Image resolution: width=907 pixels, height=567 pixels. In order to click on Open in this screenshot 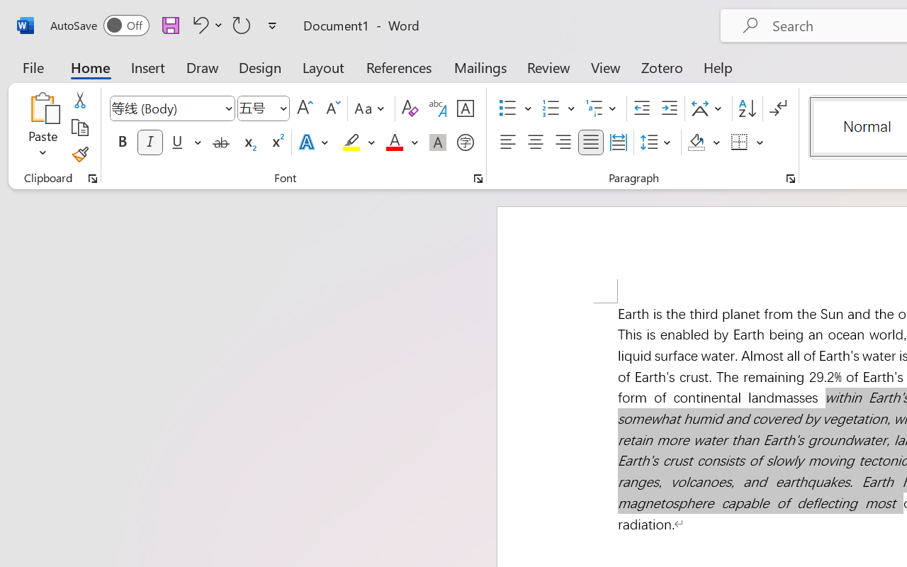, I will do `click(283, 108)`.